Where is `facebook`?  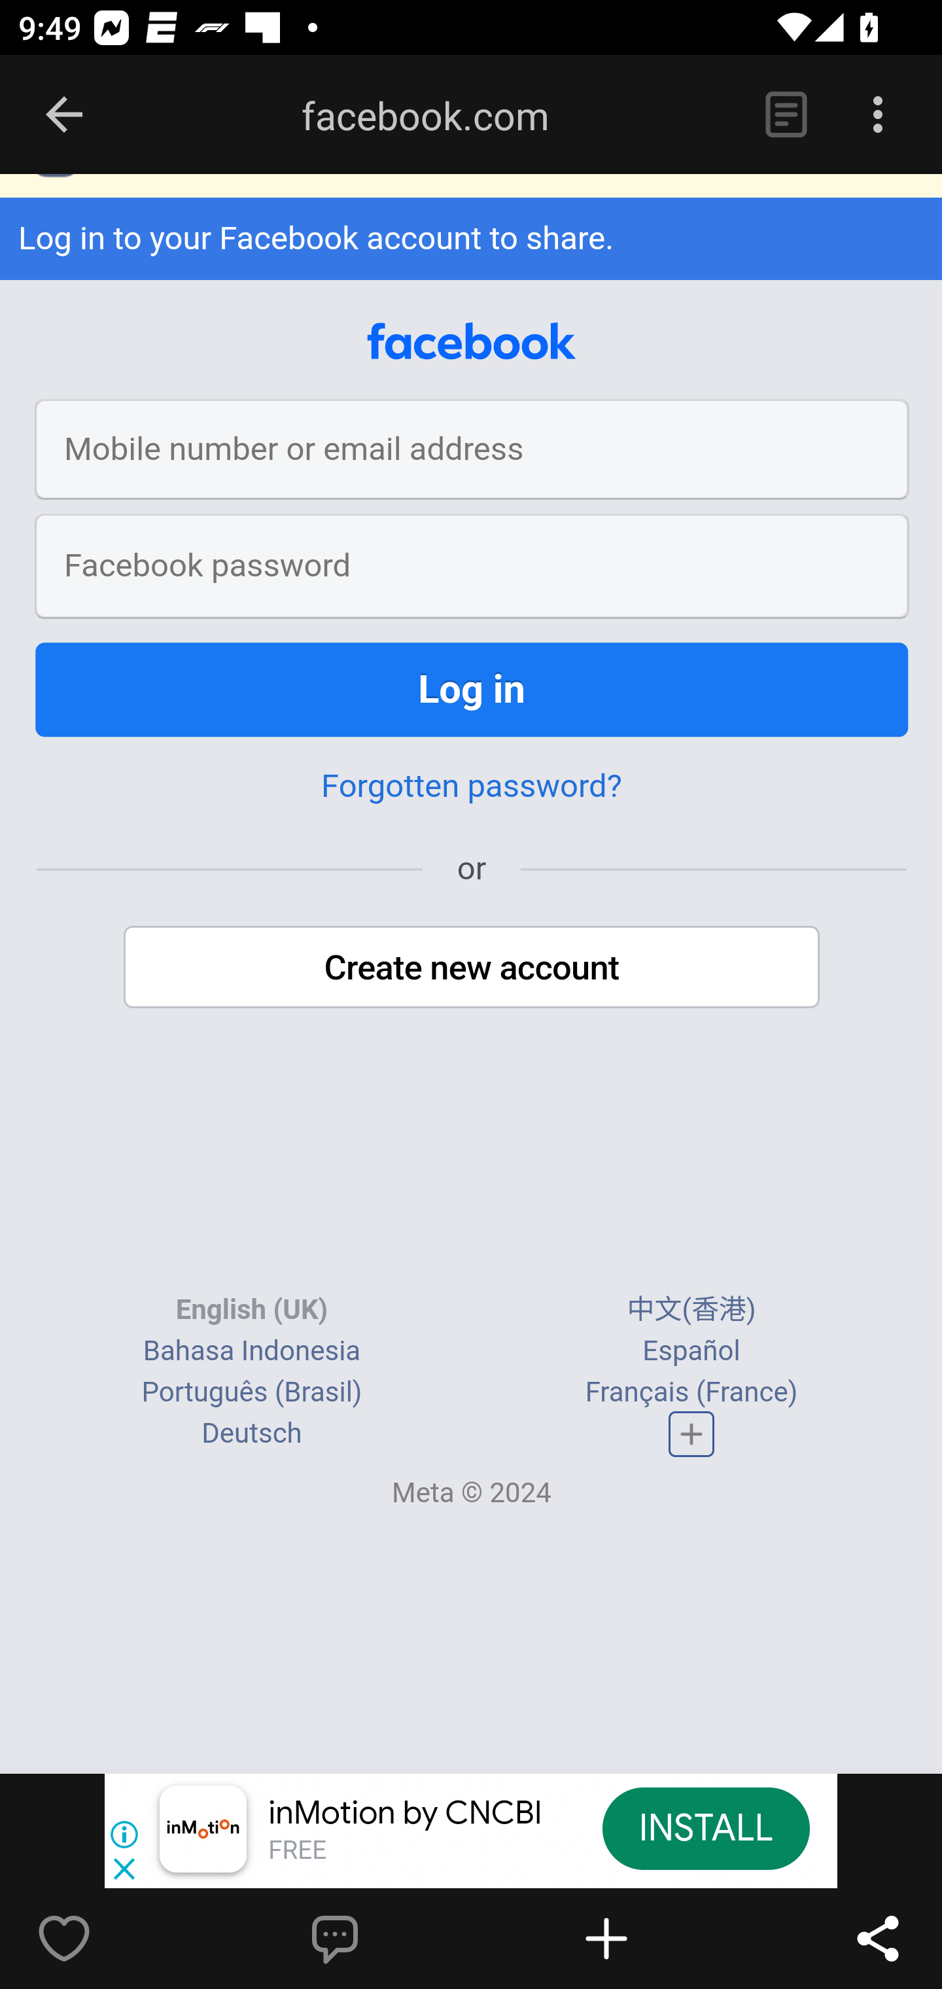 facebook is located at coordinates (472, 343).